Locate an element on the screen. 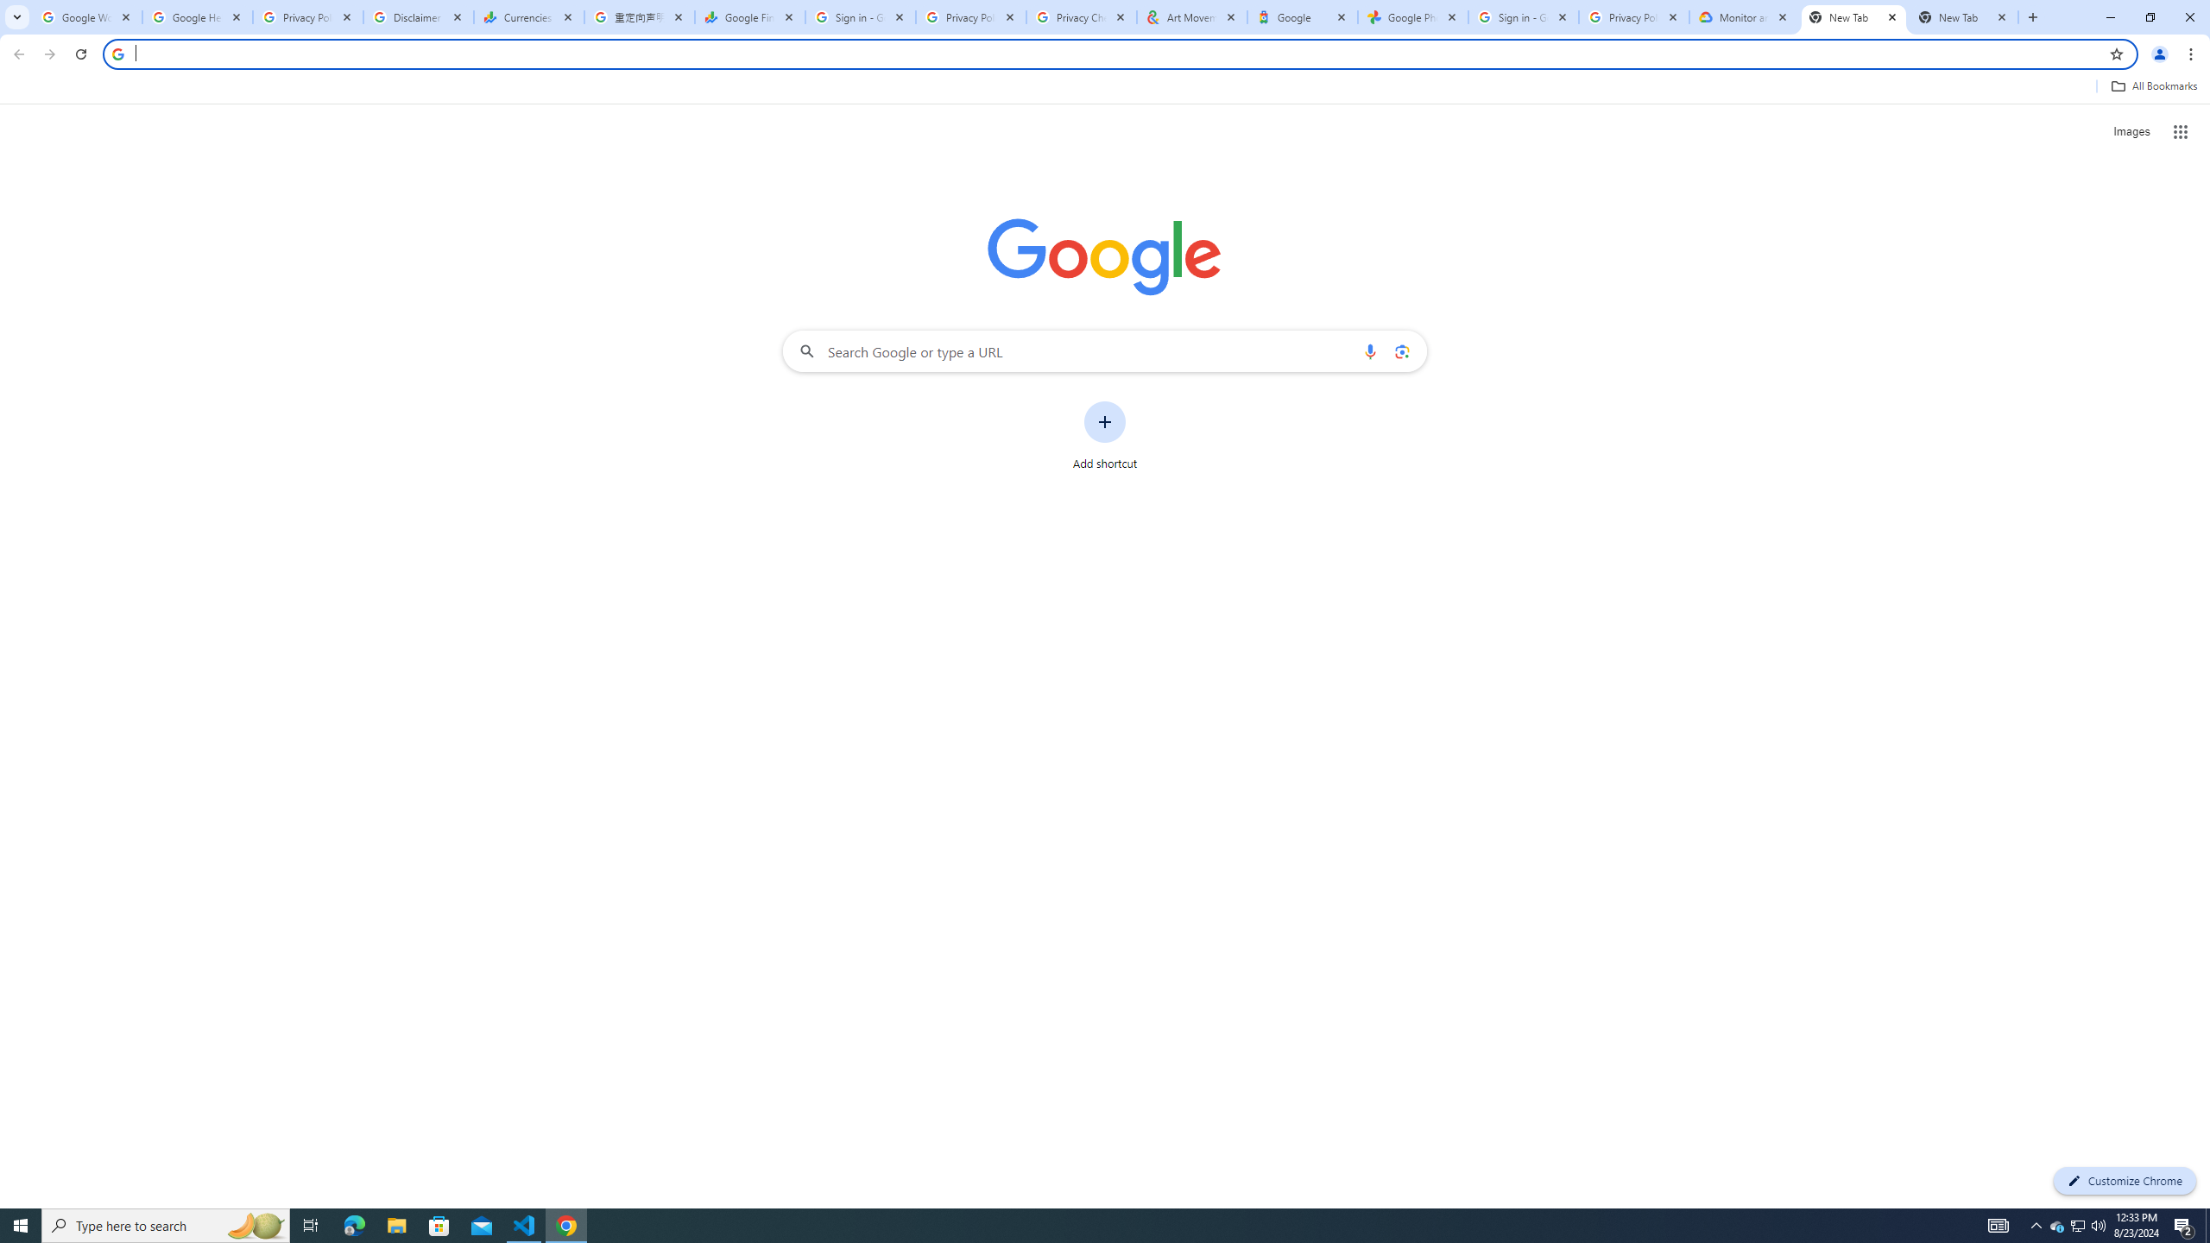 The height and width of the screenshot is (1243, 2210). Currencies - Google Finance is located at coordinates (529, 17).